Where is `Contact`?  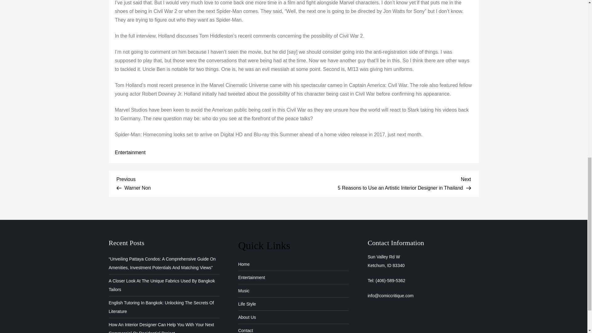 Contact is located at coordinates (245, 330).